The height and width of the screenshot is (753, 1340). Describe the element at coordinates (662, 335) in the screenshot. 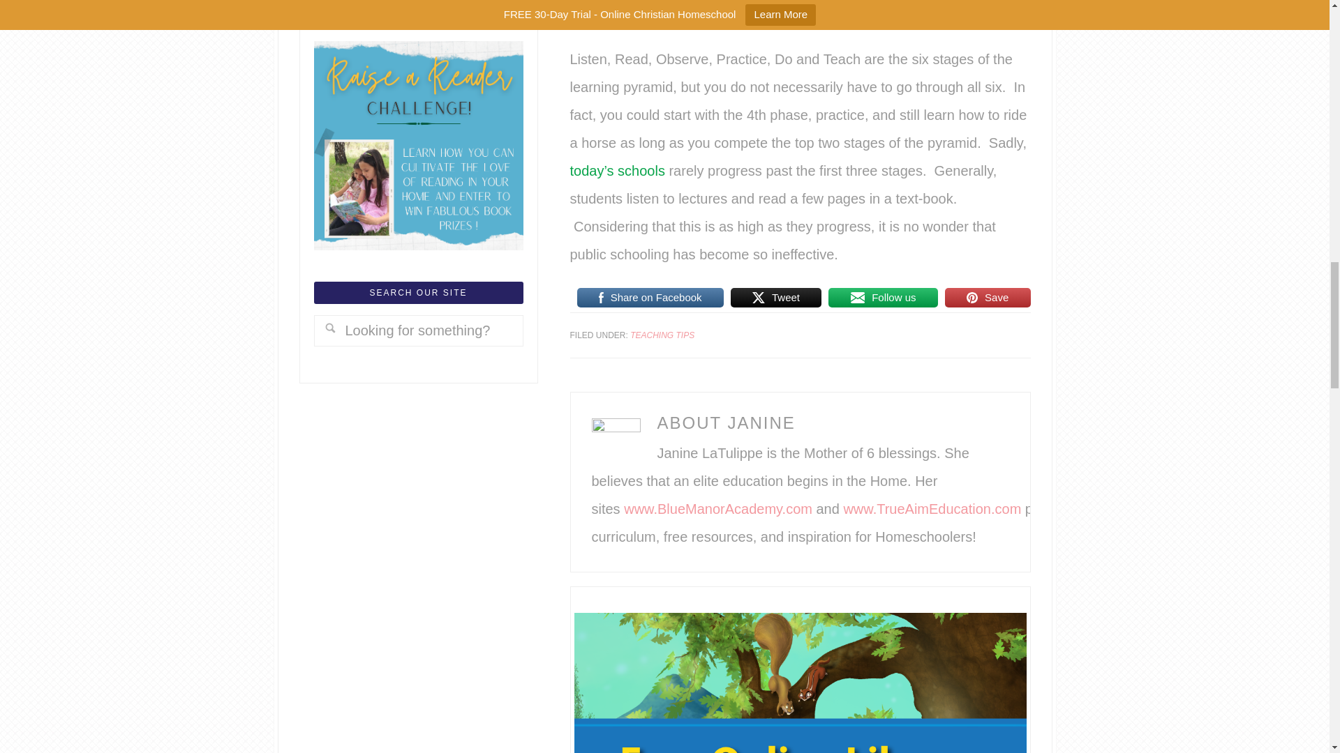

I see `TEACHING TIPS` at that location.